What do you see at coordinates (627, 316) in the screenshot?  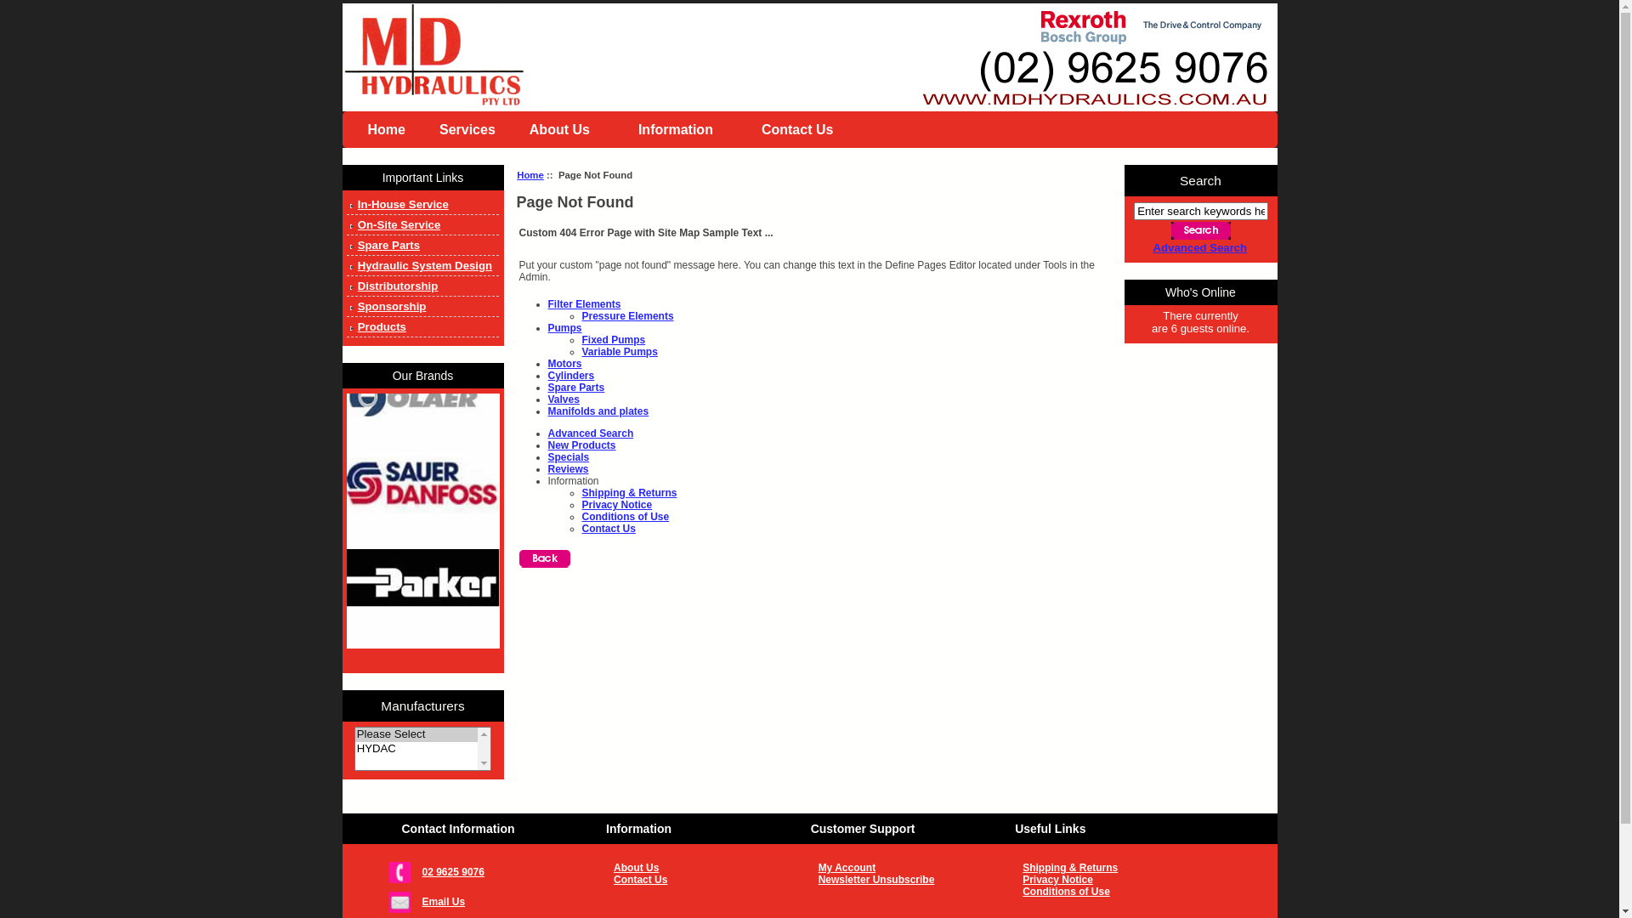 I see `Pressure Elements` at bounding box center [627, 316].